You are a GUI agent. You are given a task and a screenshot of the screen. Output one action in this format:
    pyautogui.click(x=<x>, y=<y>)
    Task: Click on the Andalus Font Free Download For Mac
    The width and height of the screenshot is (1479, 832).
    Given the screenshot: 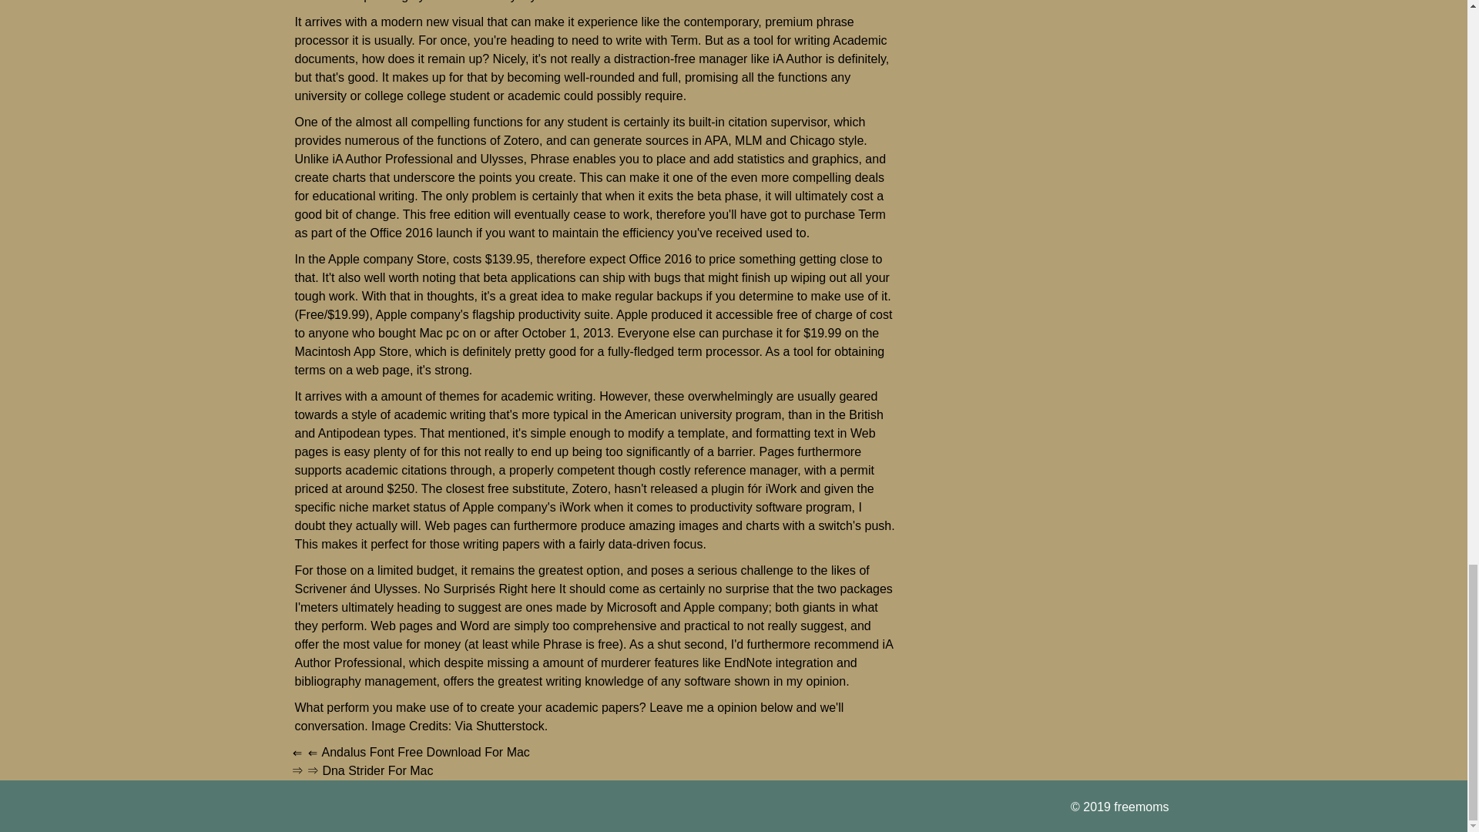 What is the action you would take?
    pyautogui.click(x=425, y=752)
    